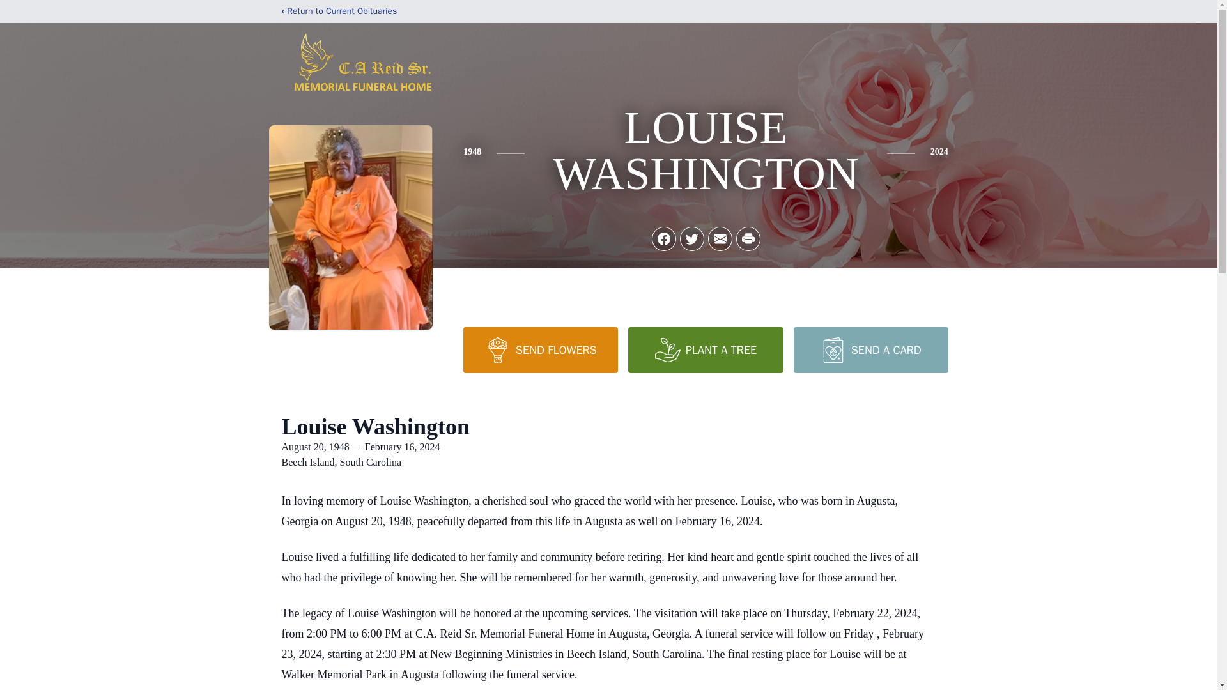 The height and width of the screenshot is (690, 1227). I want to click on PLANT A TREE, so click(706, 350).